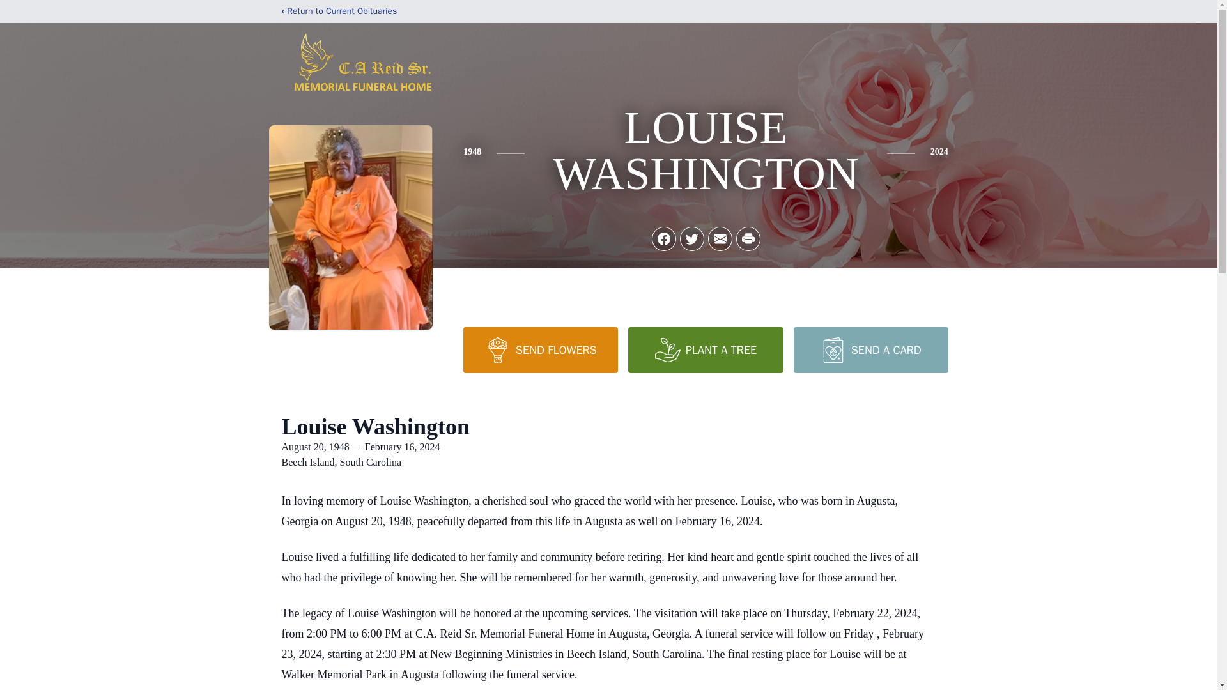 The height and width of the screenshot is (690, 1227). I want to click on PLANT A TREE, so click(706, 350).